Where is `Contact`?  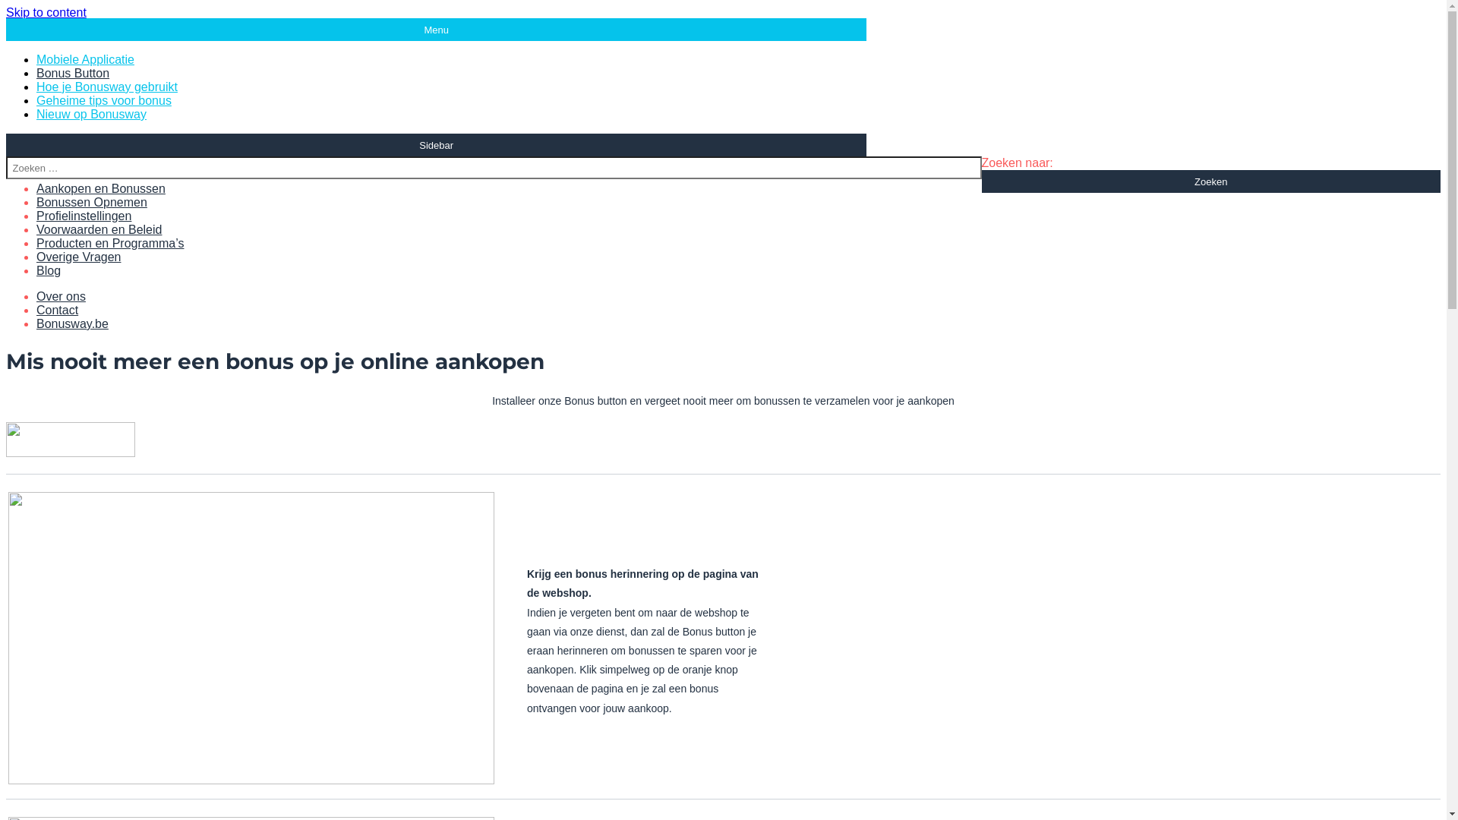
Contact is located at coordinates (58, 311).